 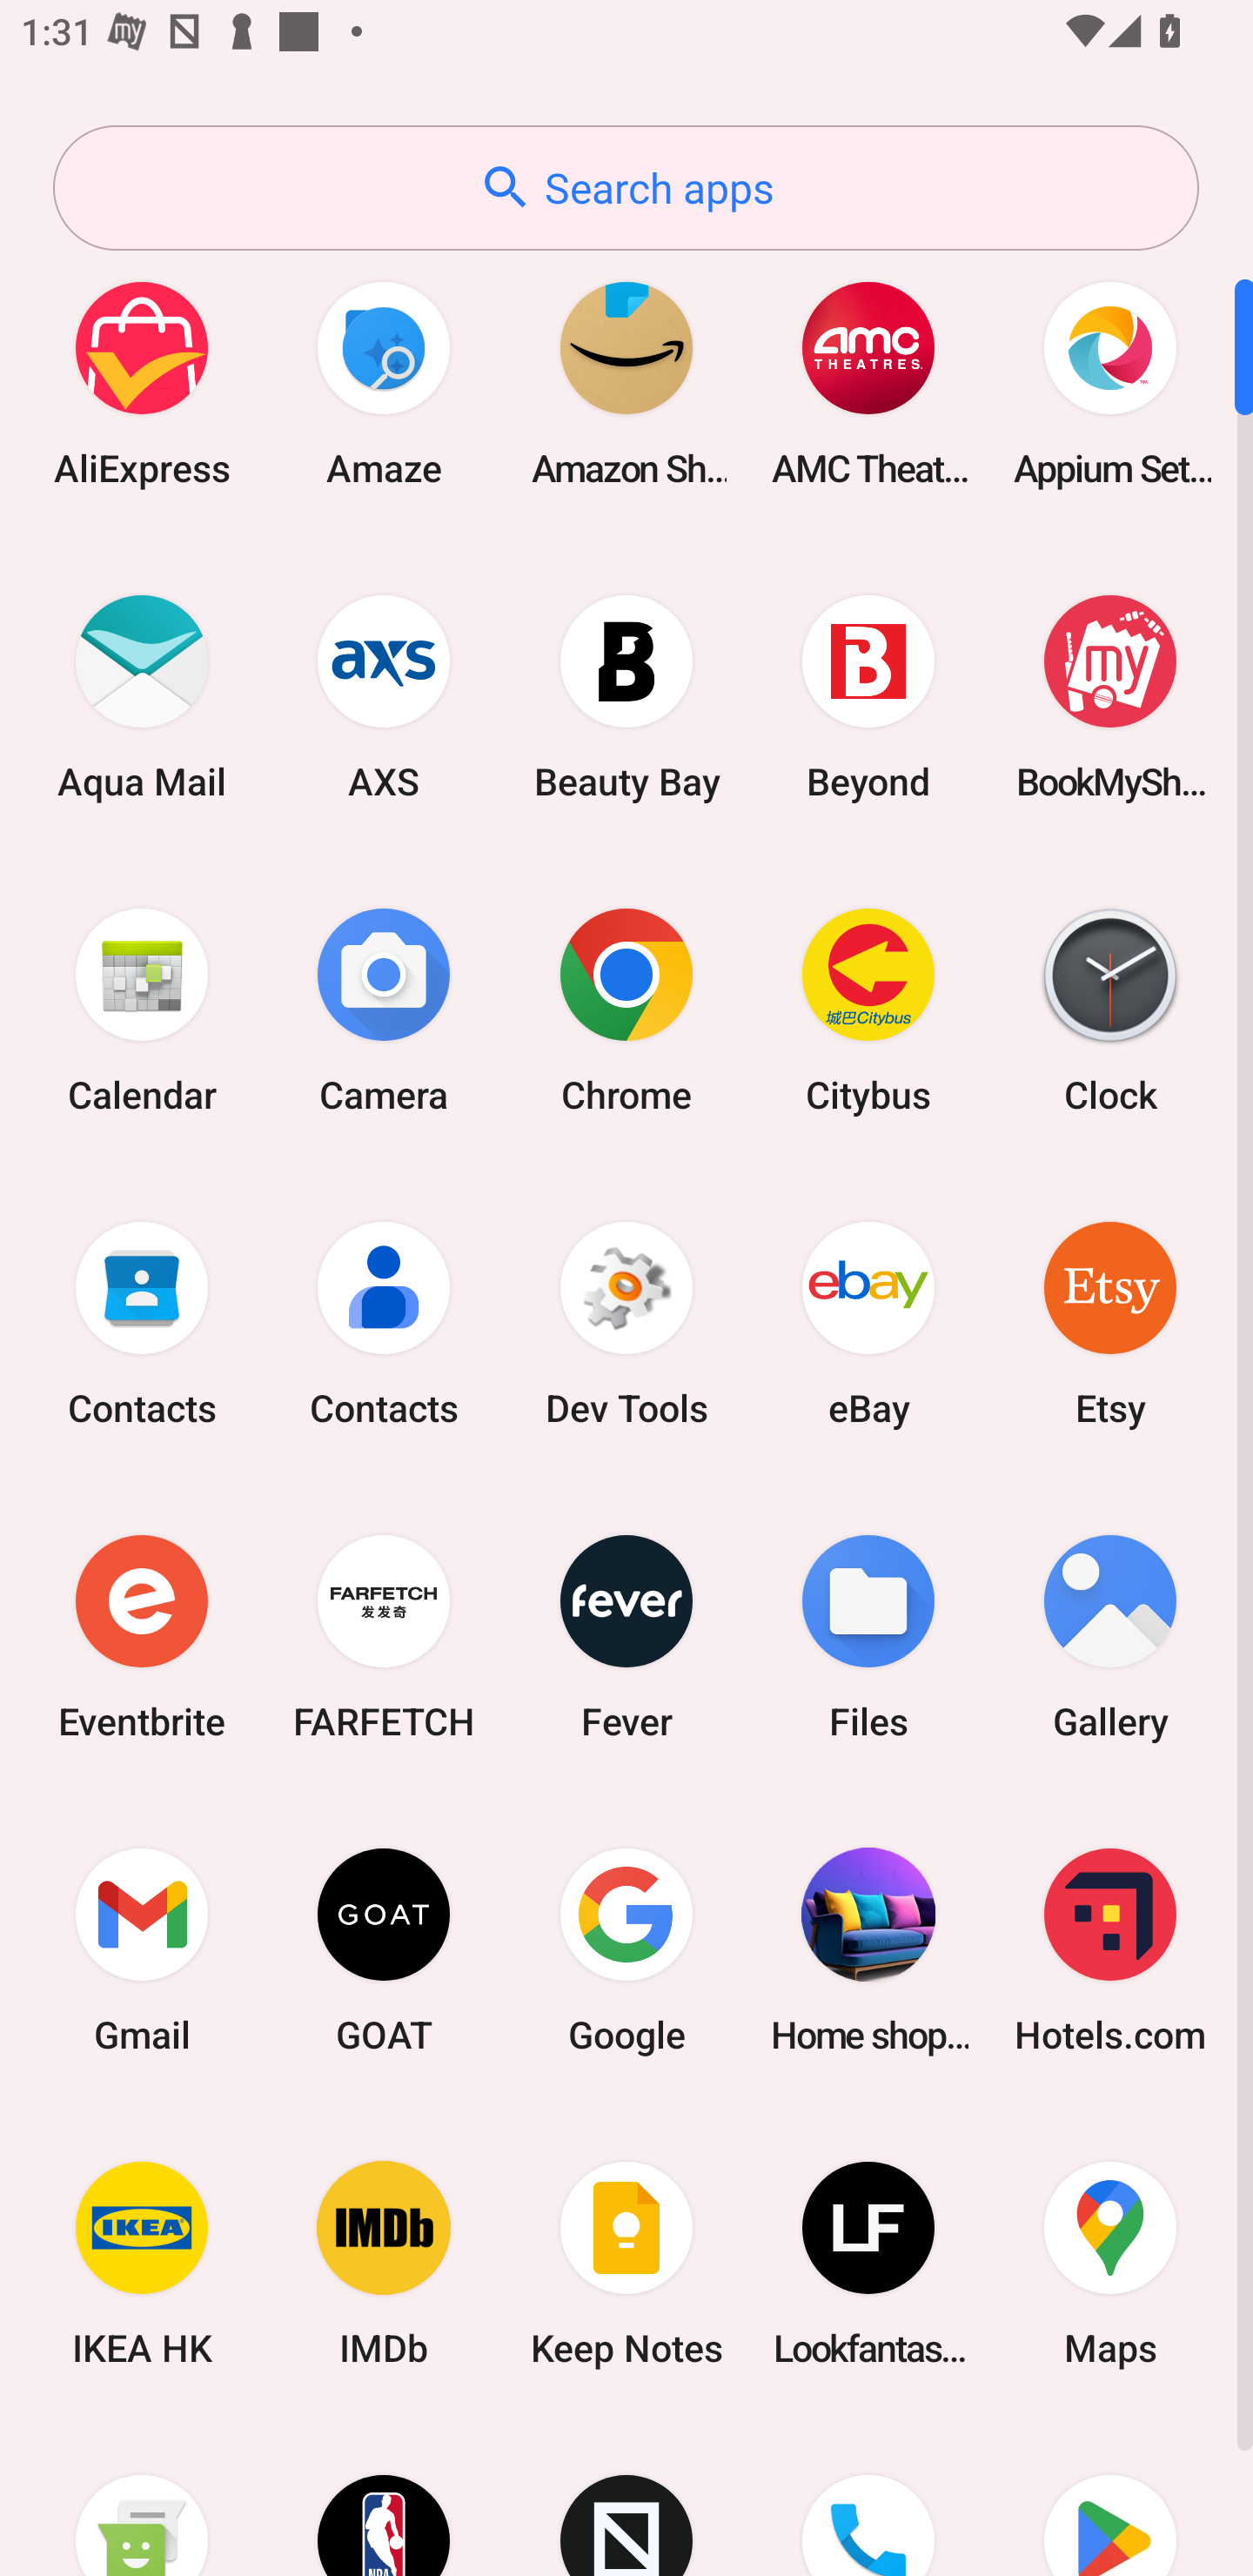 What do you see at coordinates (868, 2264) in the screenshot?
I see `Lookfantastic` at bounding box center [868, 2264].